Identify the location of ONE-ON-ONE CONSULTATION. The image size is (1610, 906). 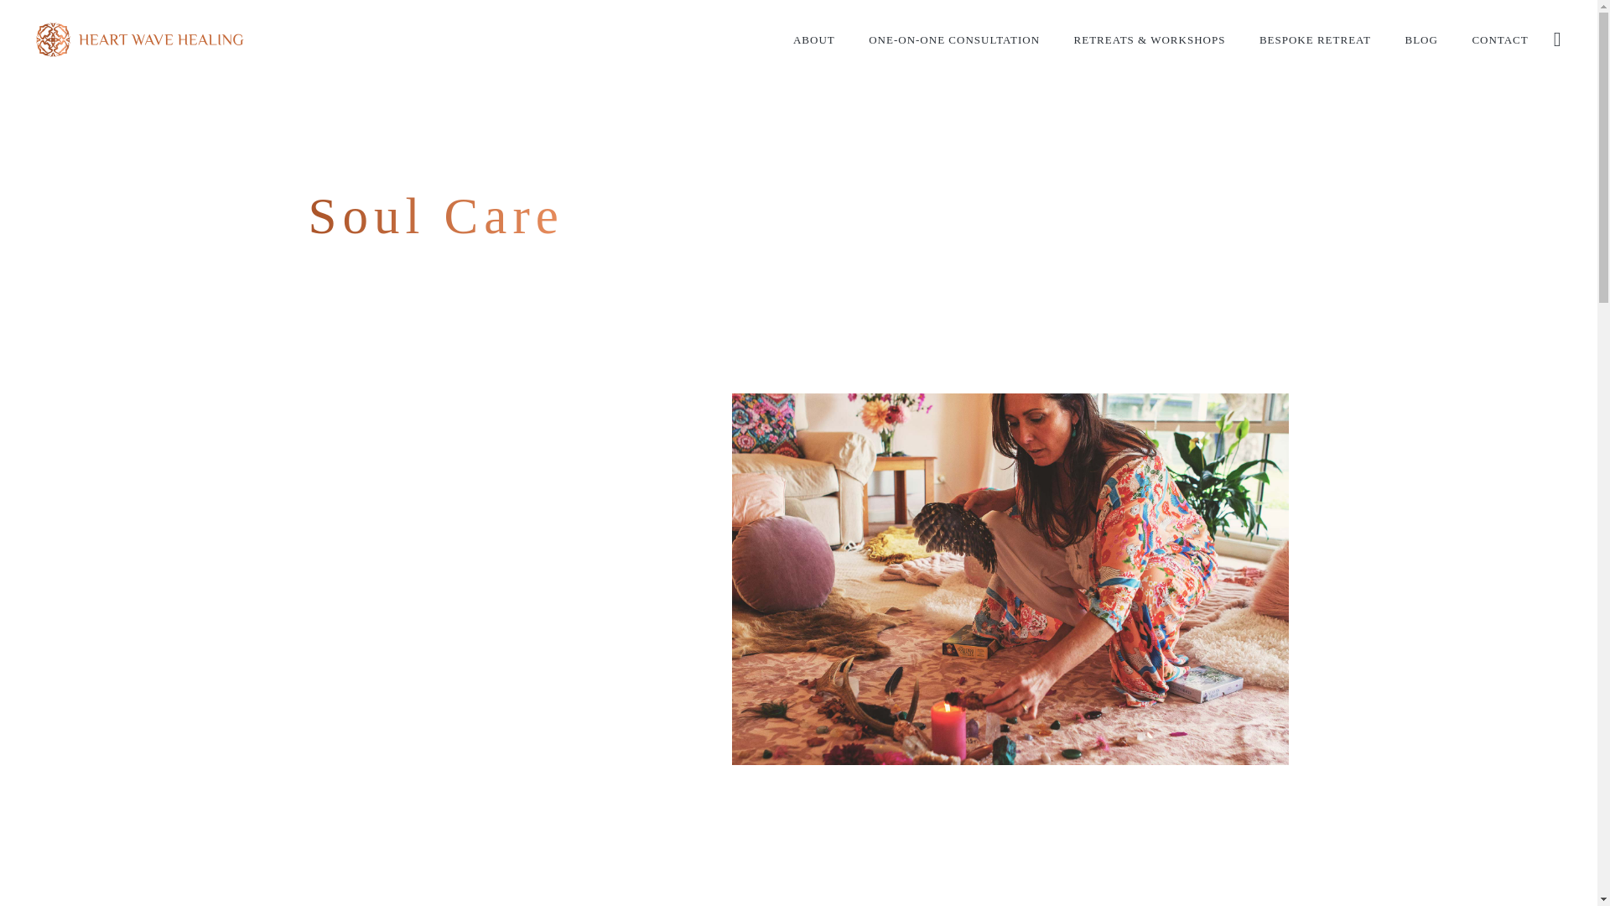
(953, 40).